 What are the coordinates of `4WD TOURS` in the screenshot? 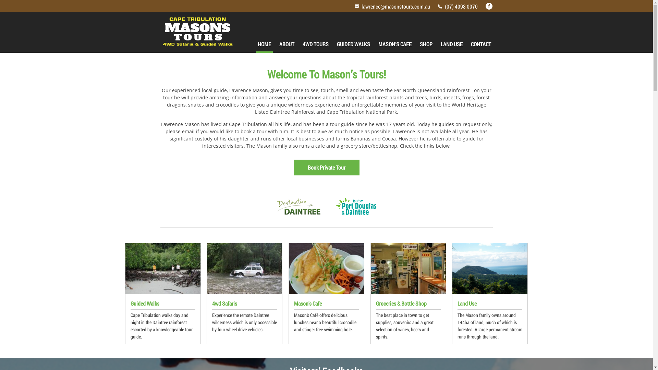 It's located at (316, 44).